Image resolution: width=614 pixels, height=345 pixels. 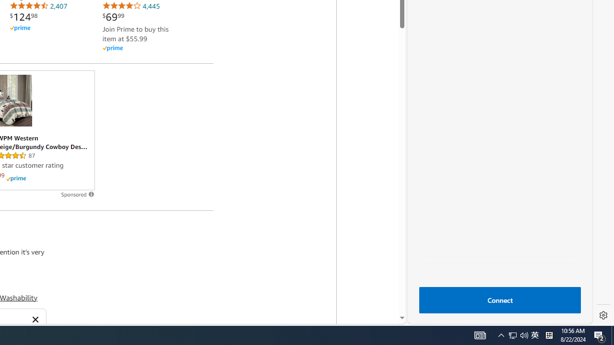 I want to click on Amazon Prime, so click(x=140, y=48).